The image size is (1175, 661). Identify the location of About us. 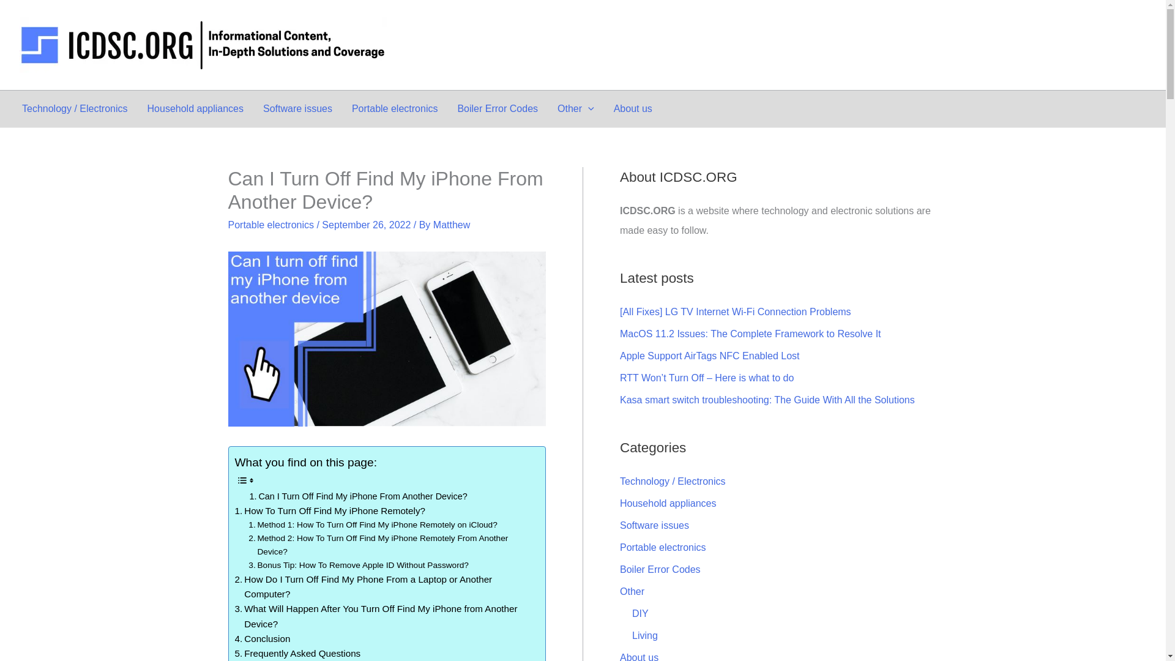
(633, 109).